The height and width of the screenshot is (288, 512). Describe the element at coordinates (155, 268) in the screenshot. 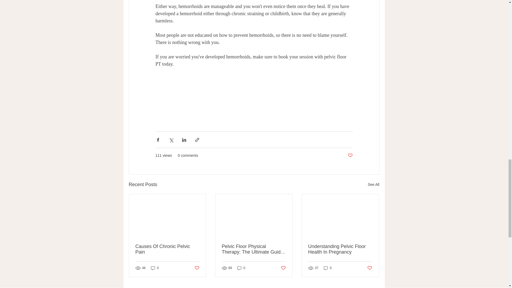

I see `0` at that location.